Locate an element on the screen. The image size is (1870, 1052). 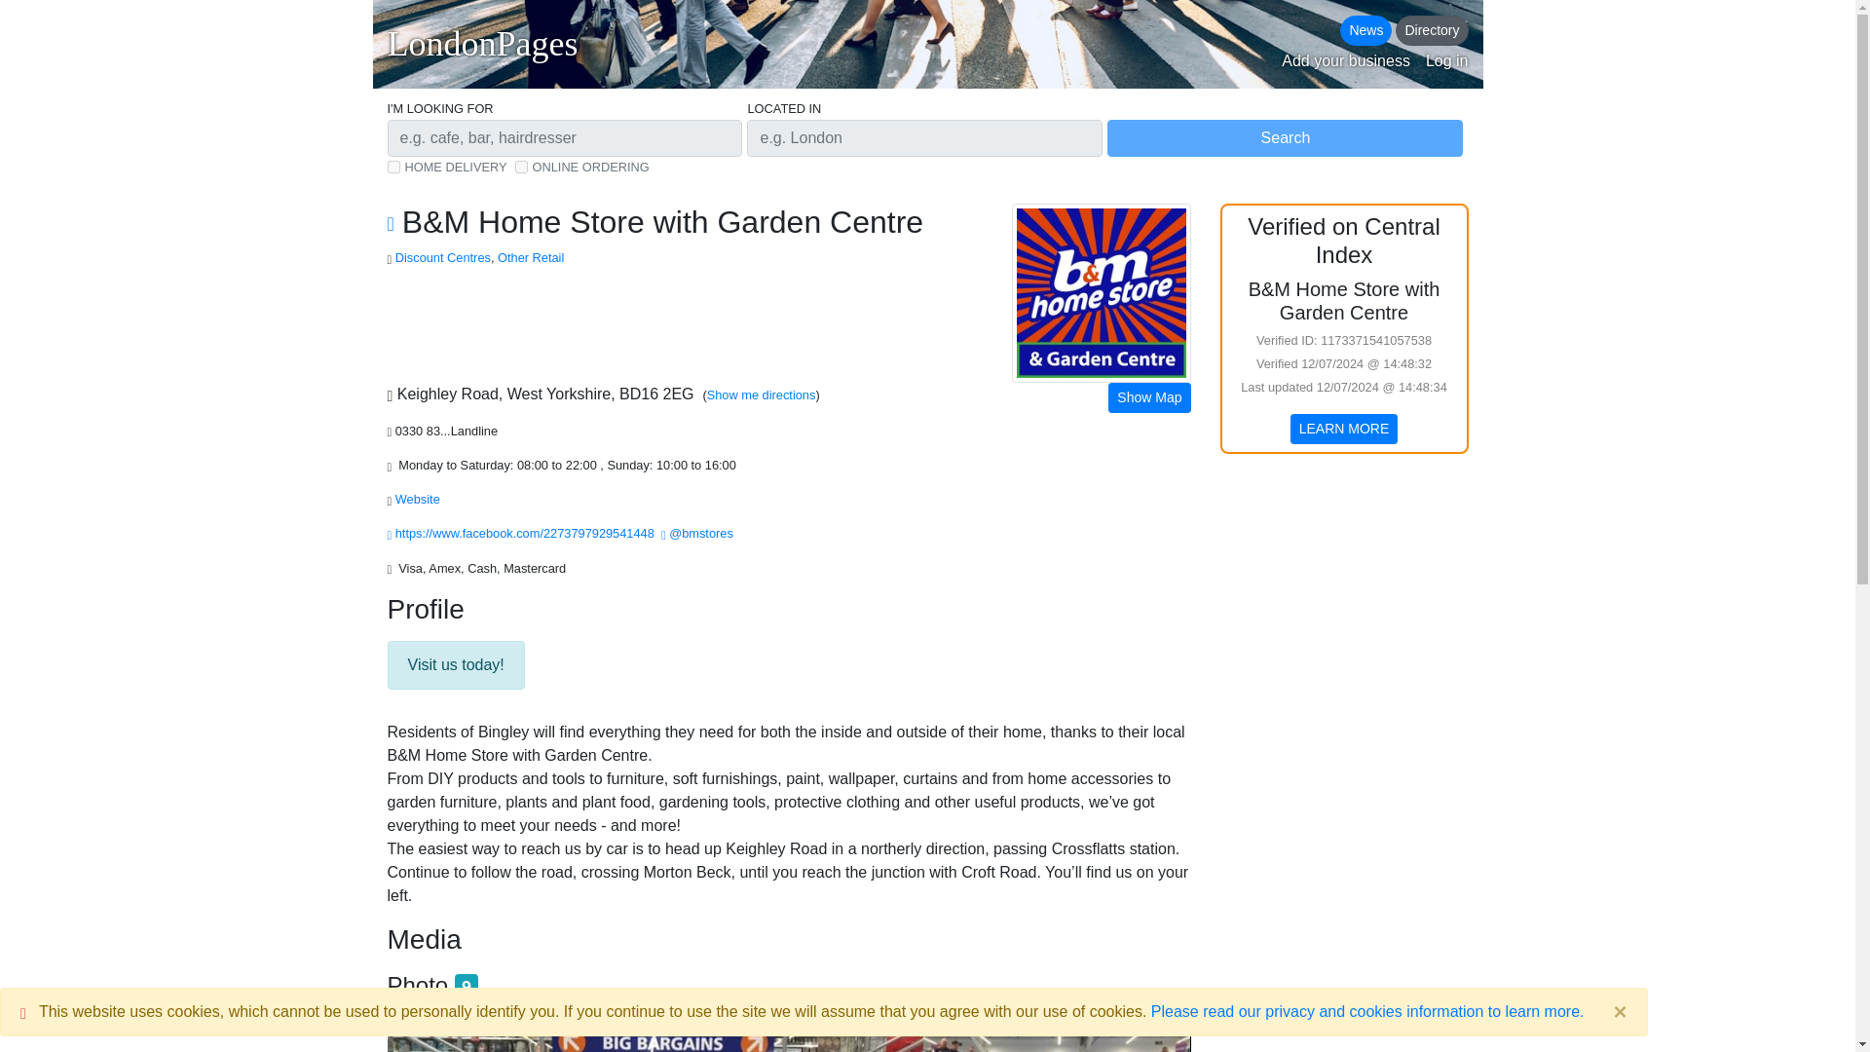
Show me directions is located at coordinates (761, 394).